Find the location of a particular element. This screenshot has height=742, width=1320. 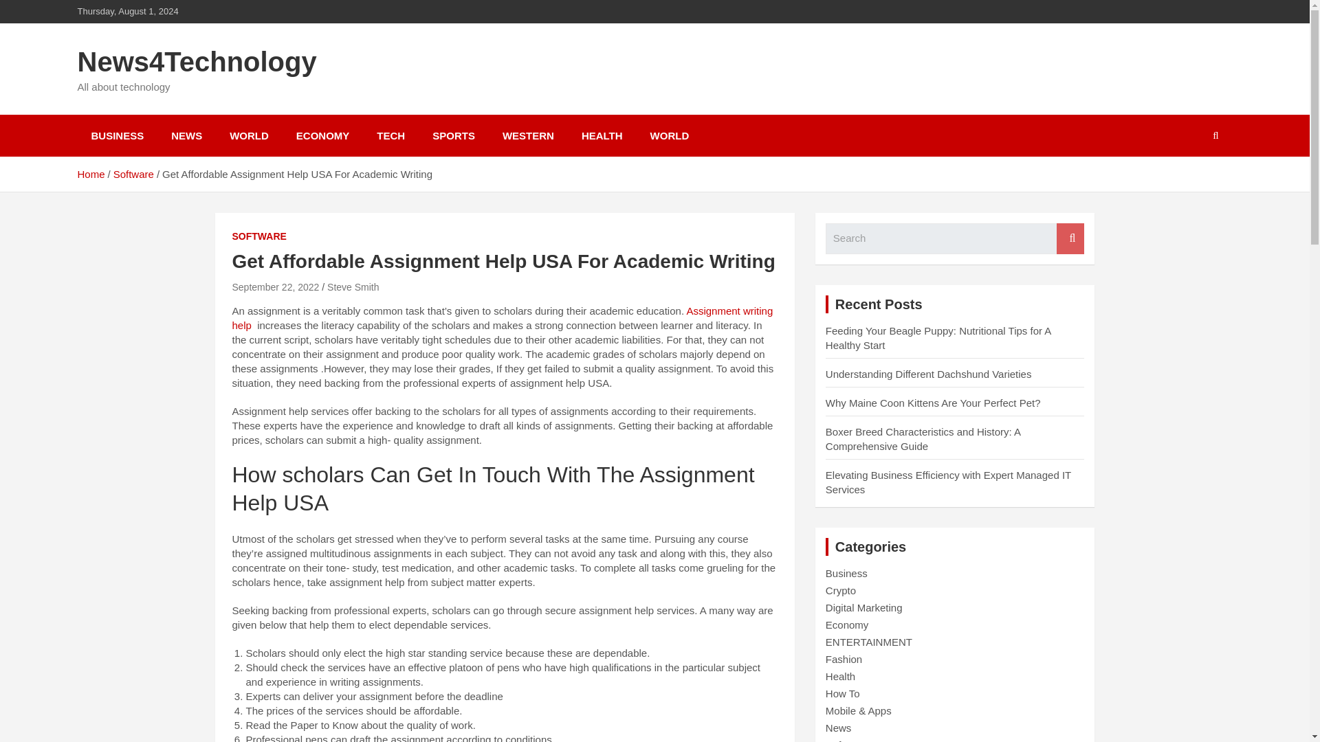

HEALTH is located at coordinates (602, 135).